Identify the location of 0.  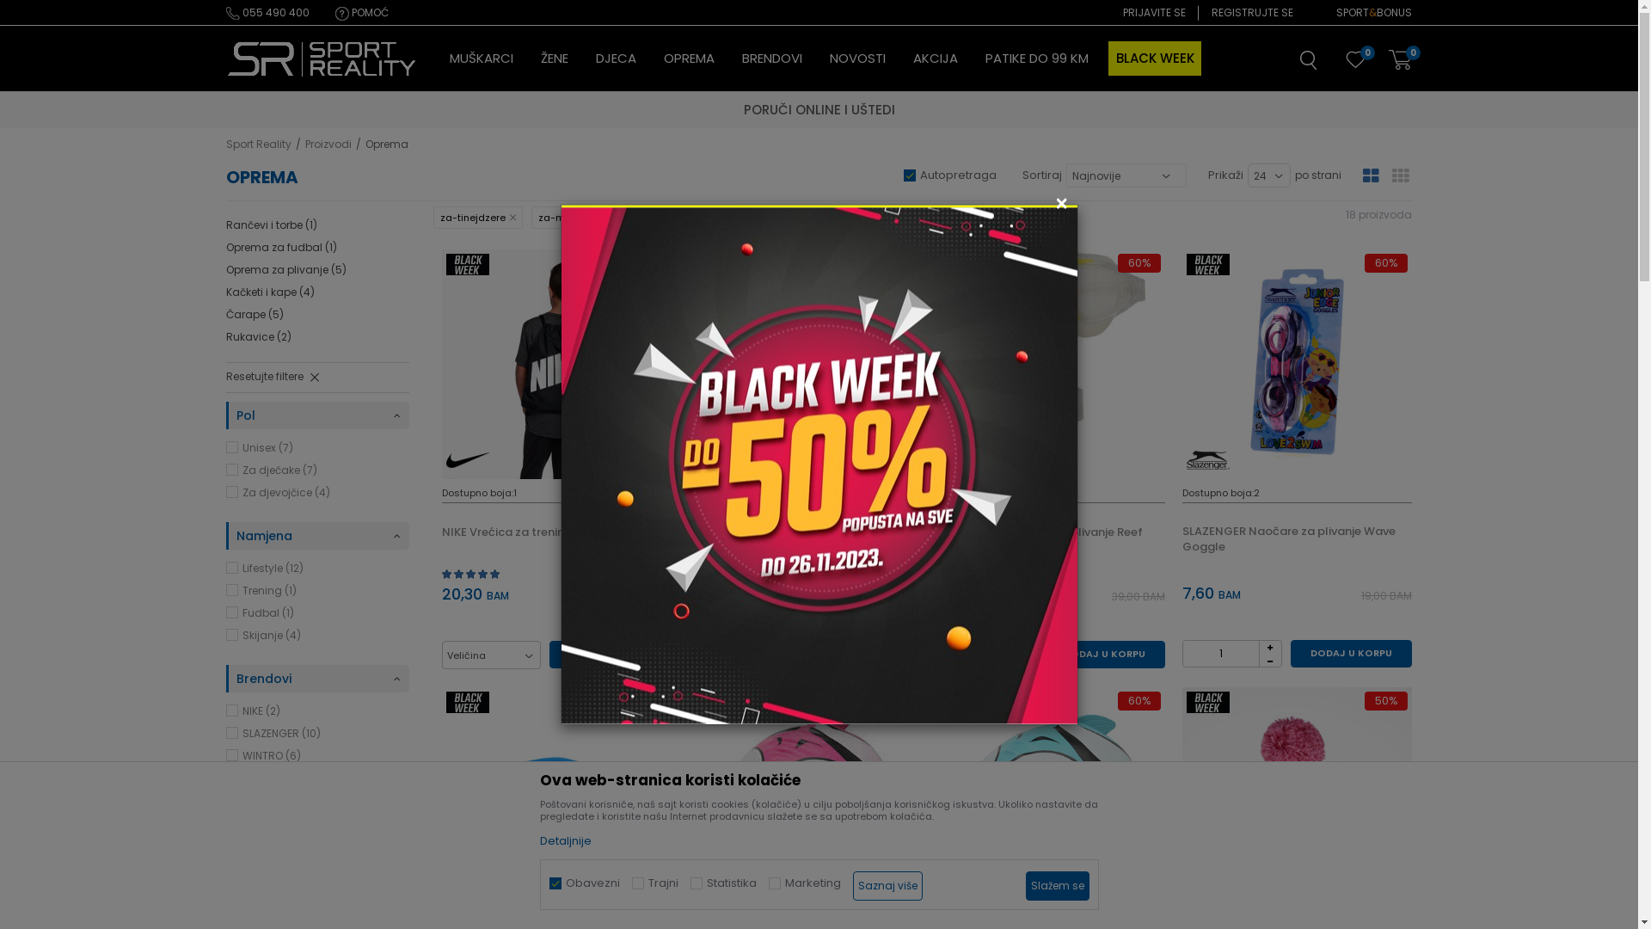
(1400, 60).